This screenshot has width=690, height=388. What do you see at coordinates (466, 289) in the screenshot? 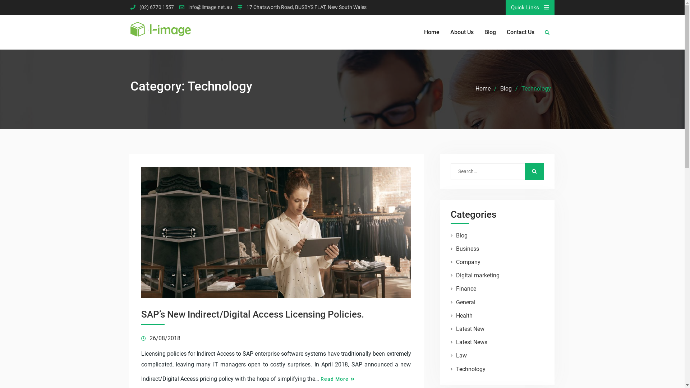
I see `Finance` at bounding box center [466, 289].